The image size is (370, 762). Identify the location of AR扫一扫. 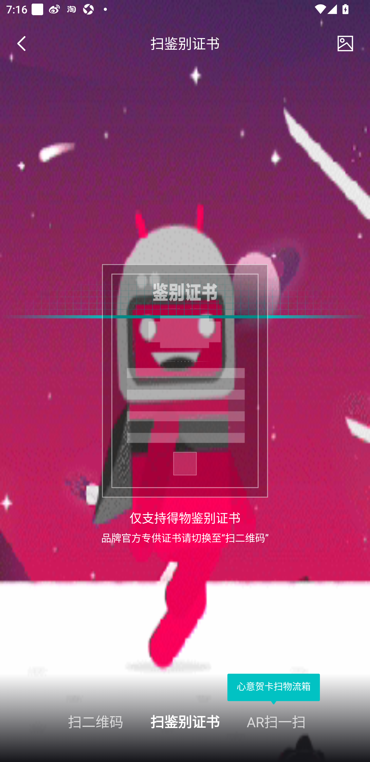
(308, 721).